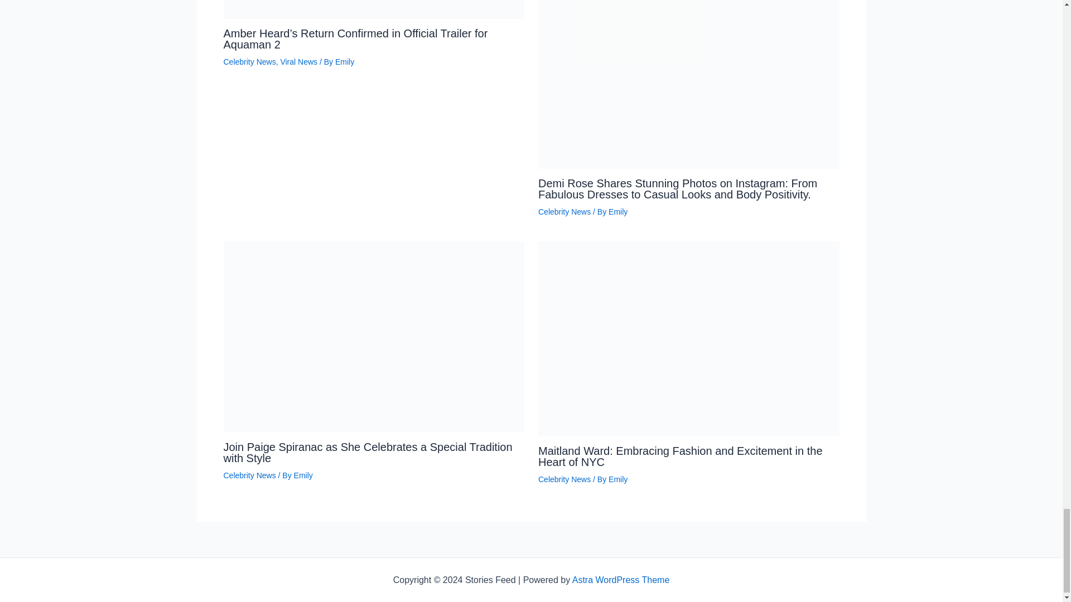 The image size is (1071, 602). I want to click on Celebrity News, so click(249, 475).